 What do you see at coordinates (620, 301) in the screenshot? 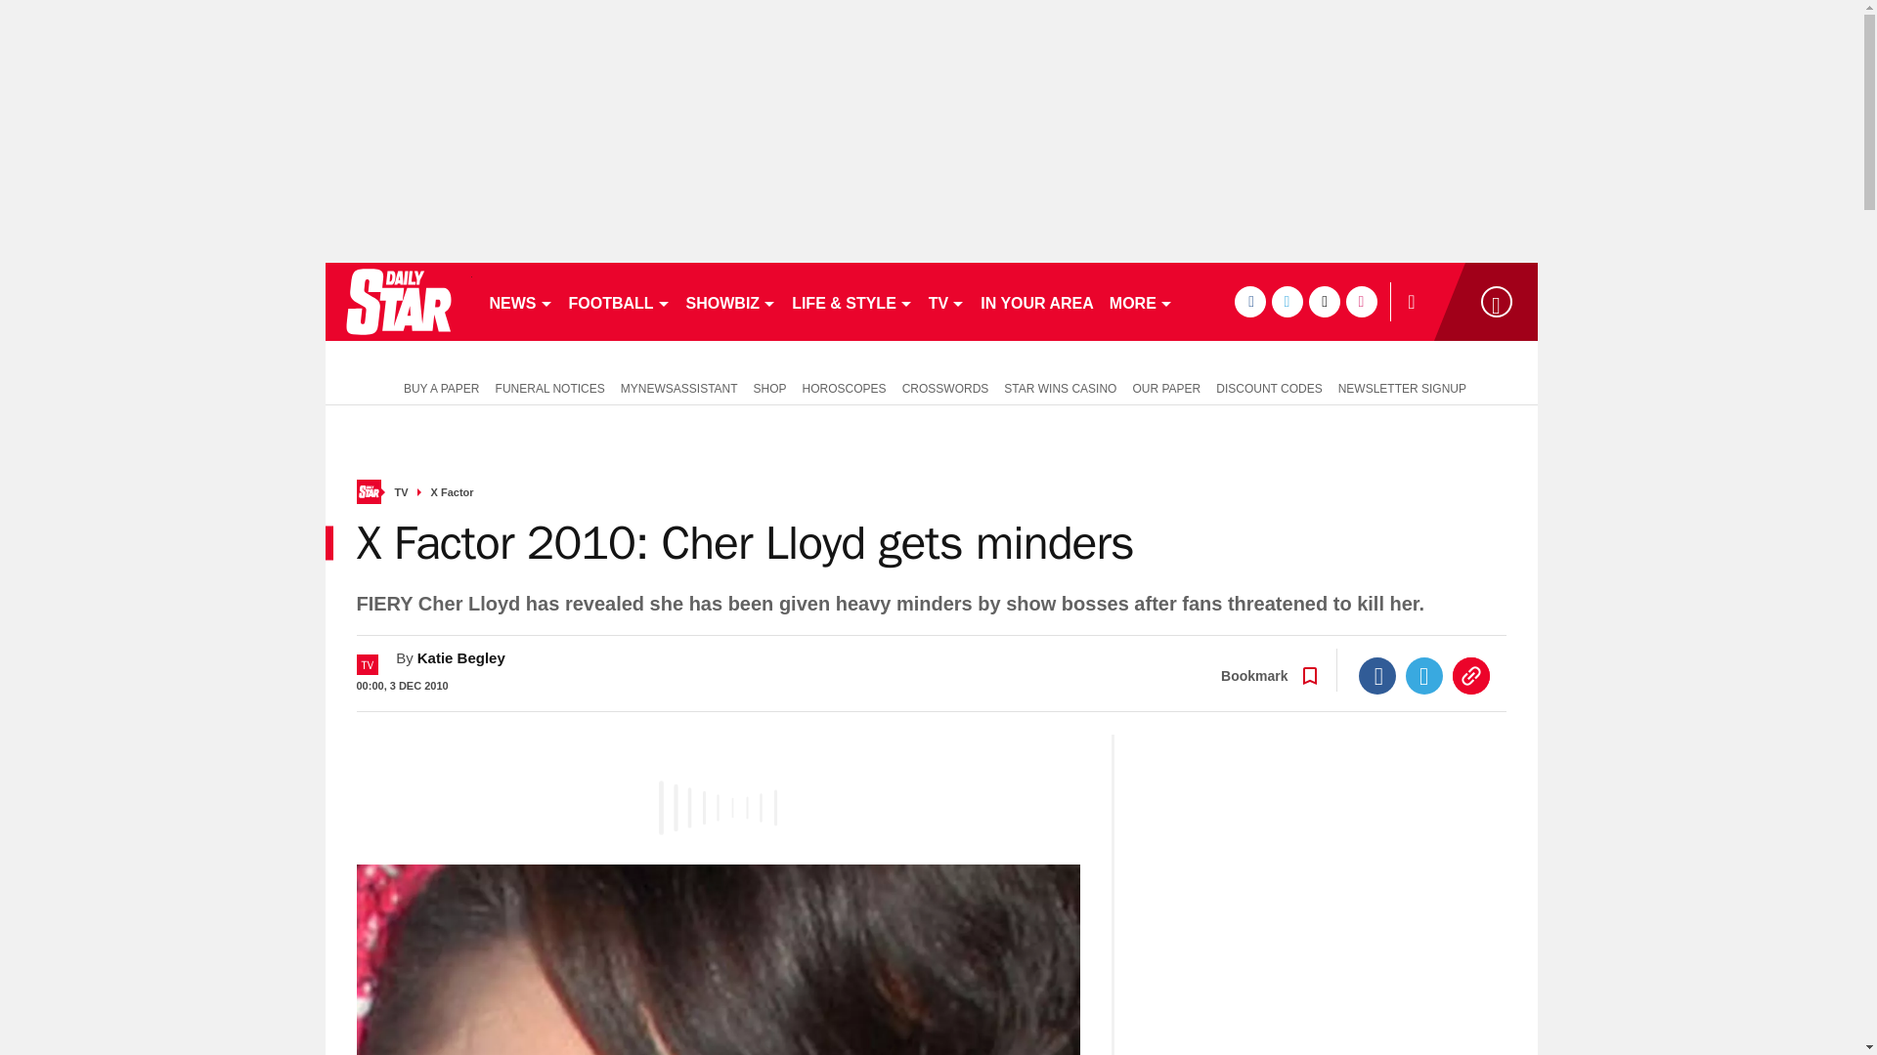
I see `FOOTBALL` at bounding box center [620, 301].